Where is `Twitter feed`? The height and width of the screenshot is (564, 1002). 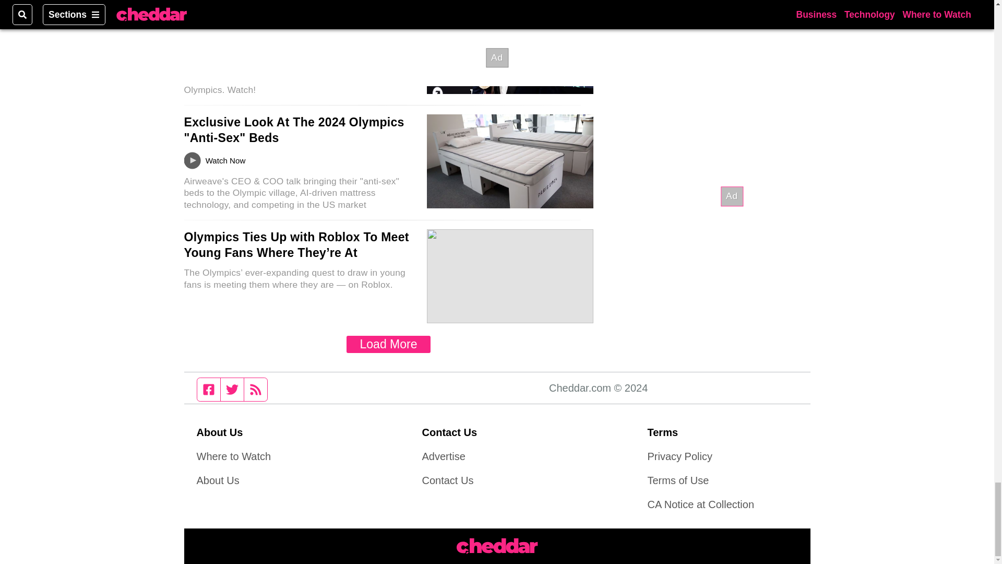 Twitter feed is located at coordinates (232, 389).